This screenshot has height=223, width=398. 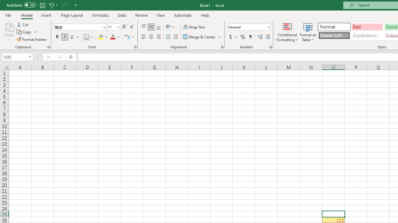 What do you see at coordinates (113, 27) in the screenshot?
I see `Font Size` at bounding box center [113, 27].